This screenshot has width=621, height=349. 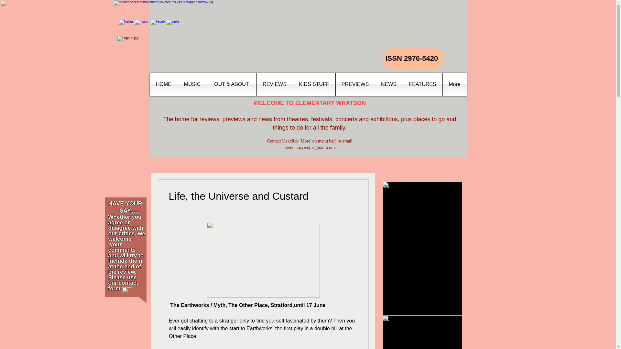 What do you see at coordinates (422, 84) in the screenshot?
I see `FEATURES` at bounding box center [422, 84].